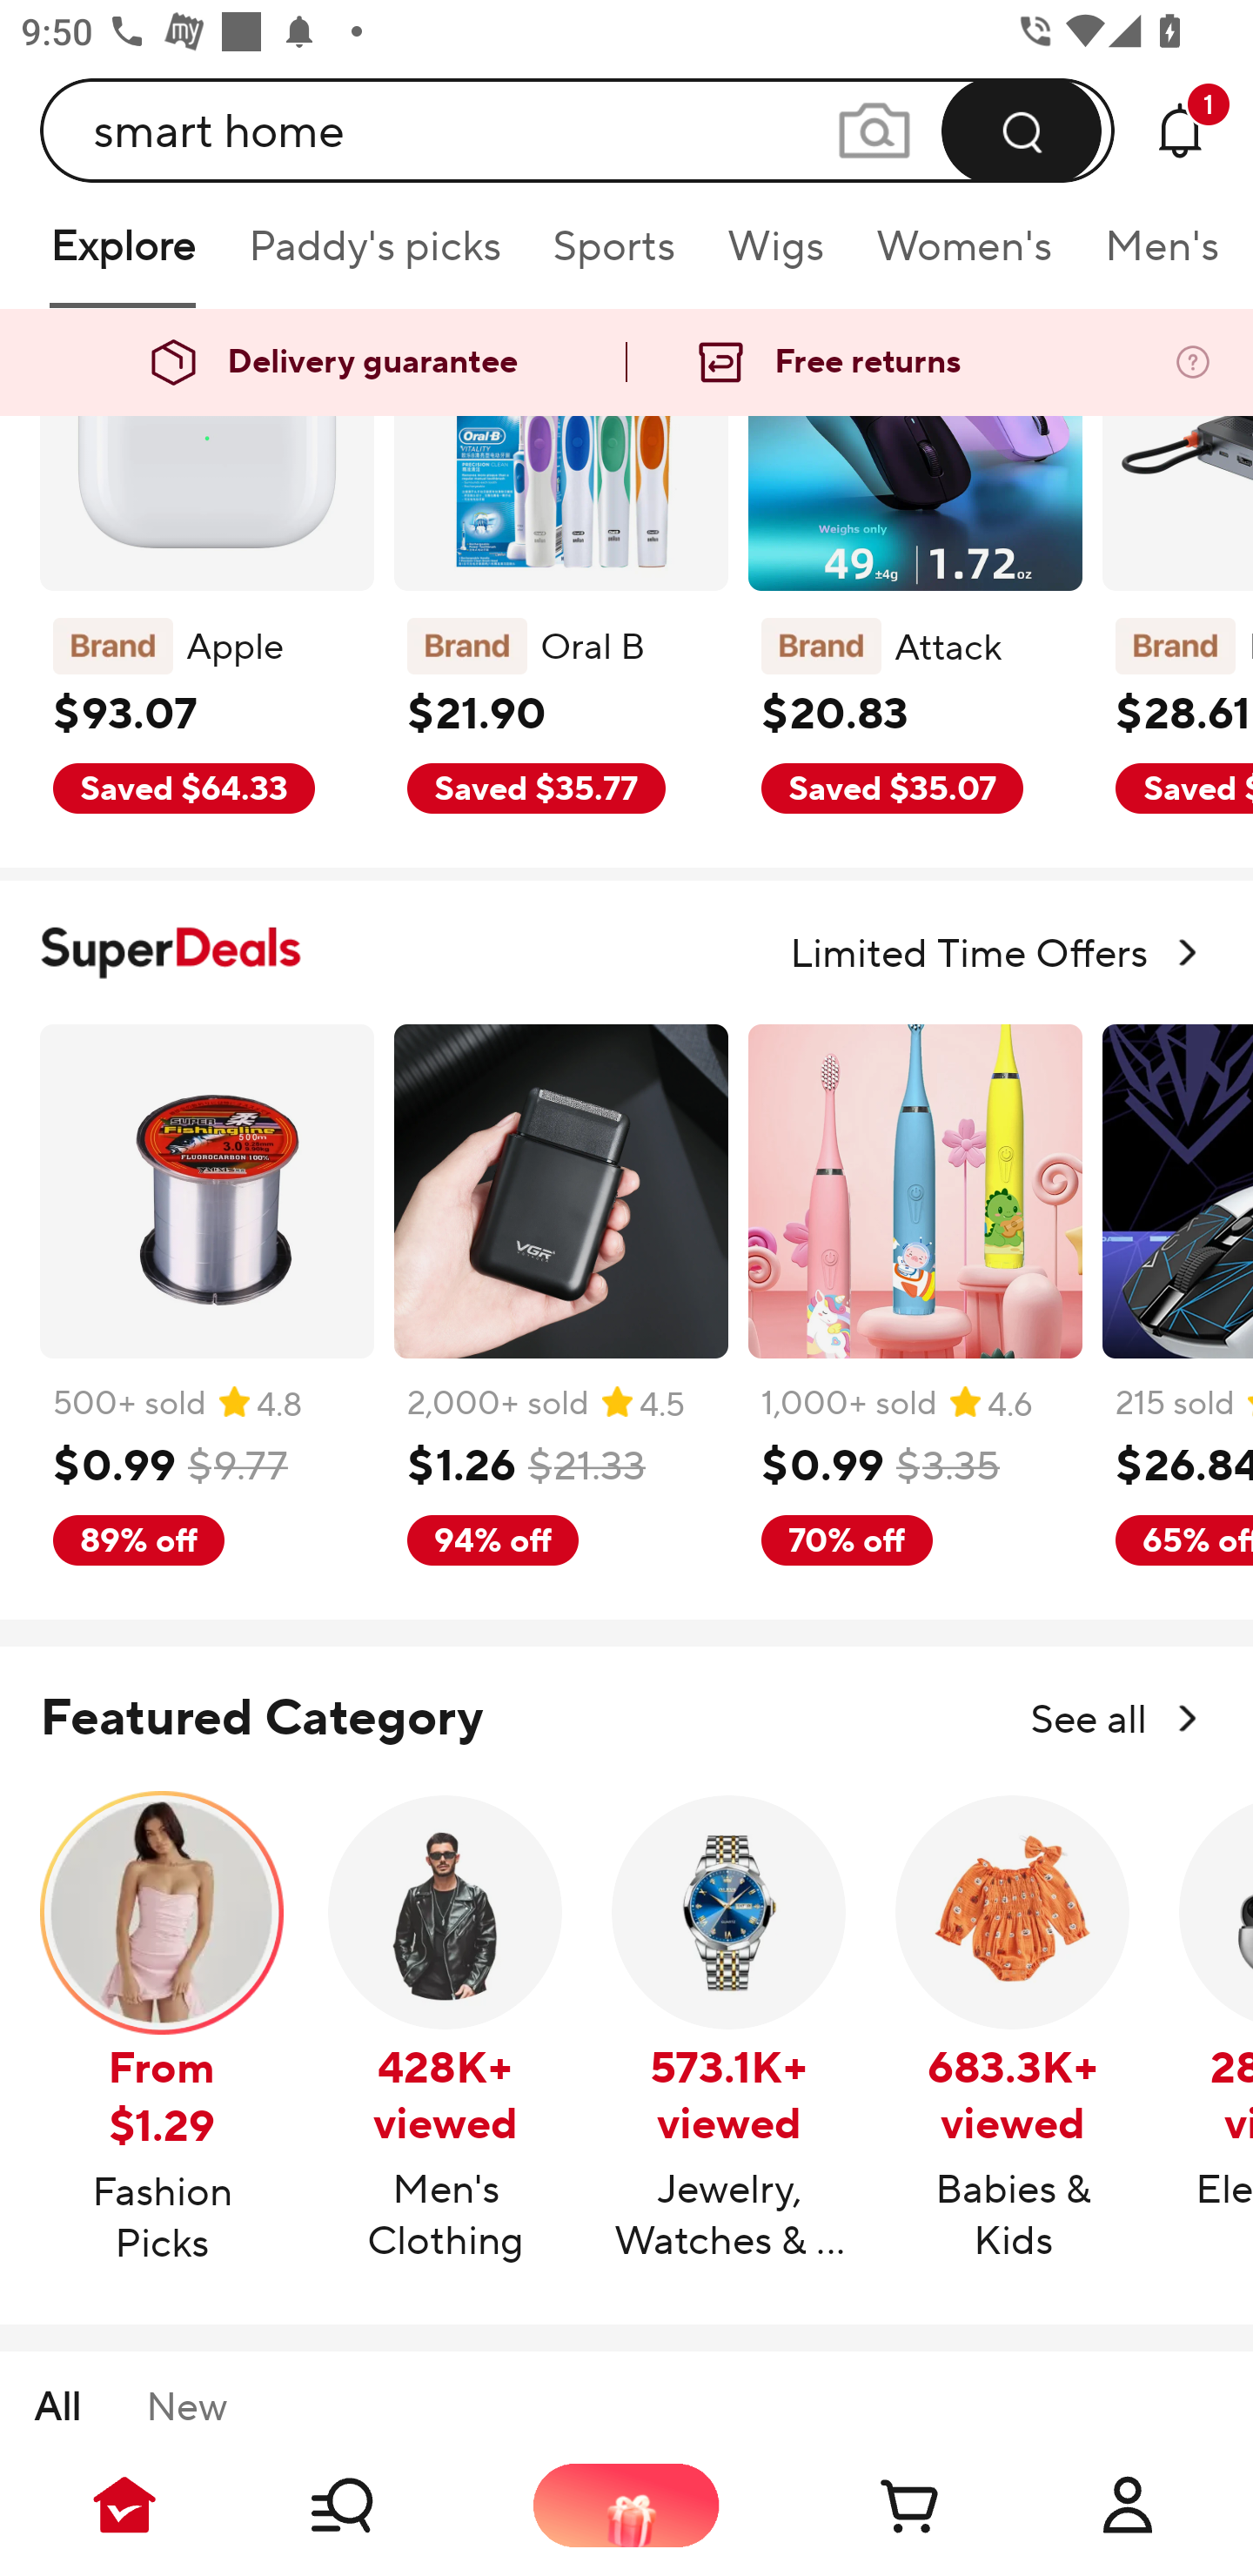 The height and width of the screenshot is (2576, 1253). I want to click on From $1.29 Fashion Picks, so click(162, 2031).